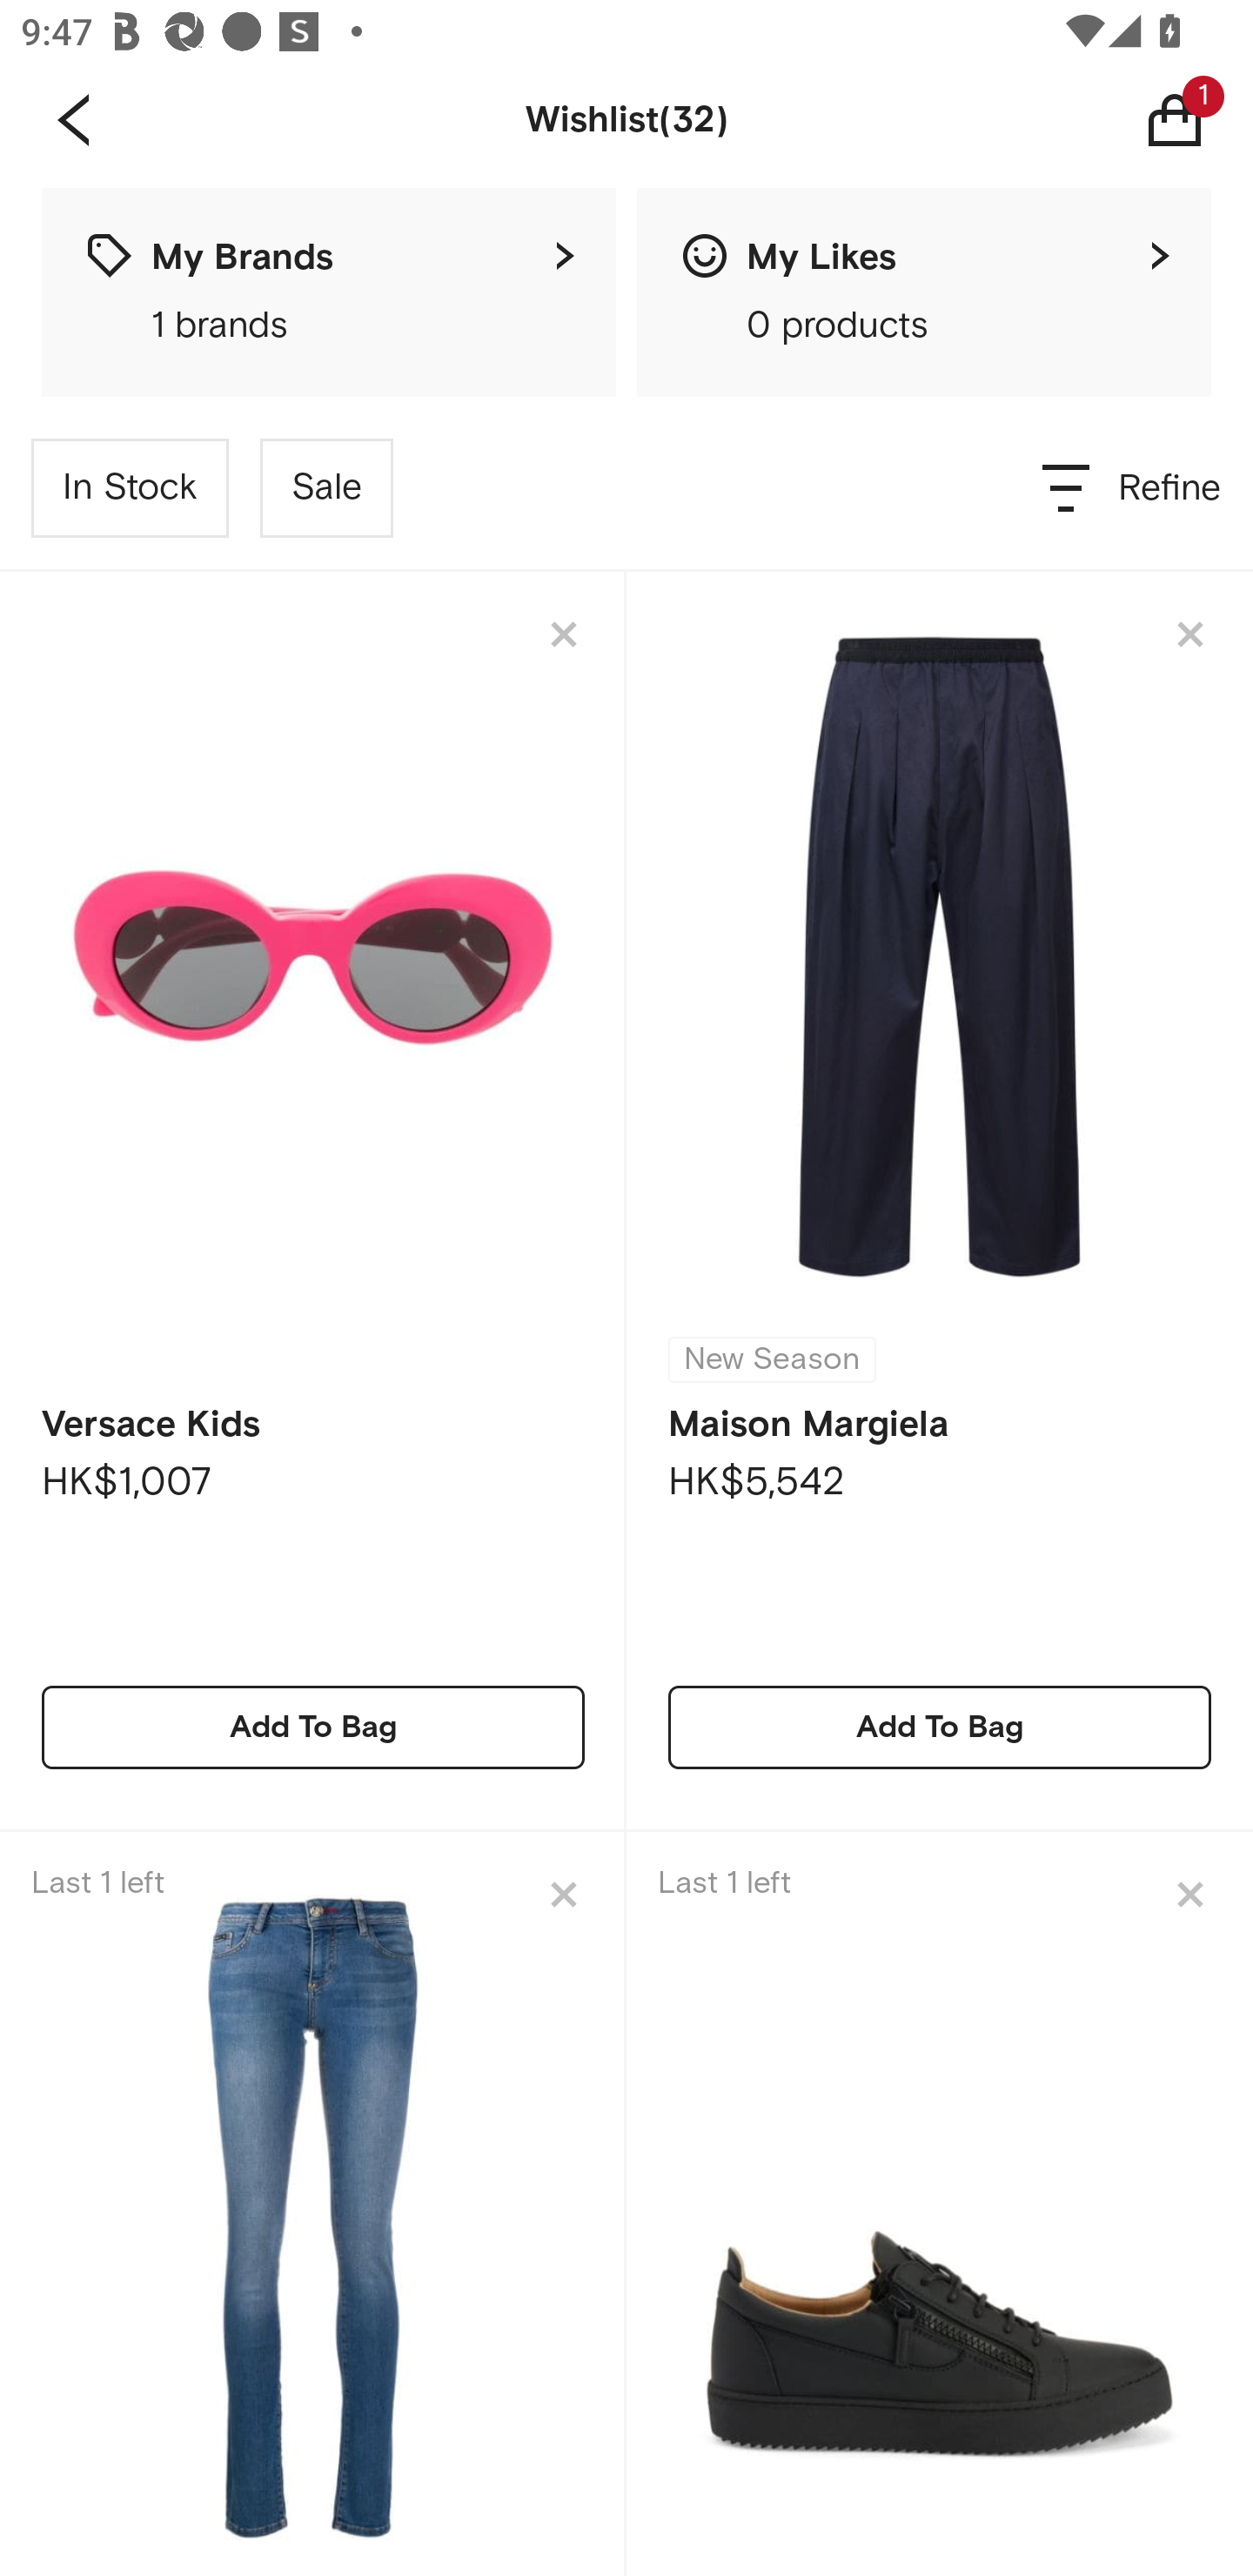  What do you see at coordinates (329, 292) in the screenshot?
I see `My Brands 1 brands` at bounding box center [329, 292].